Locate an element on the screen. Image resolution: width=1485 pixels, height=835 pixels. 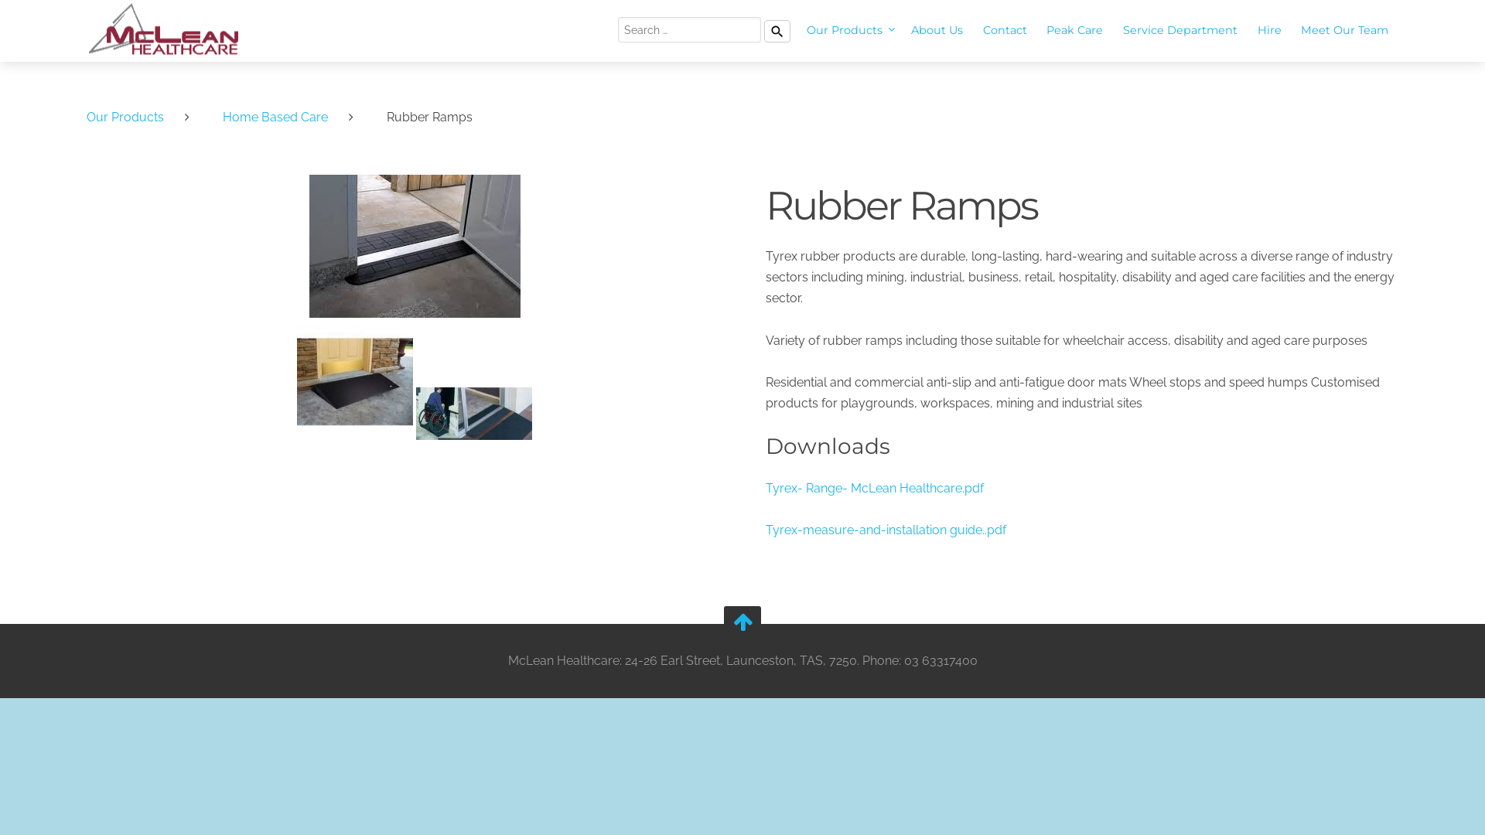
Home Based Care is located at coordinates (283, 118).